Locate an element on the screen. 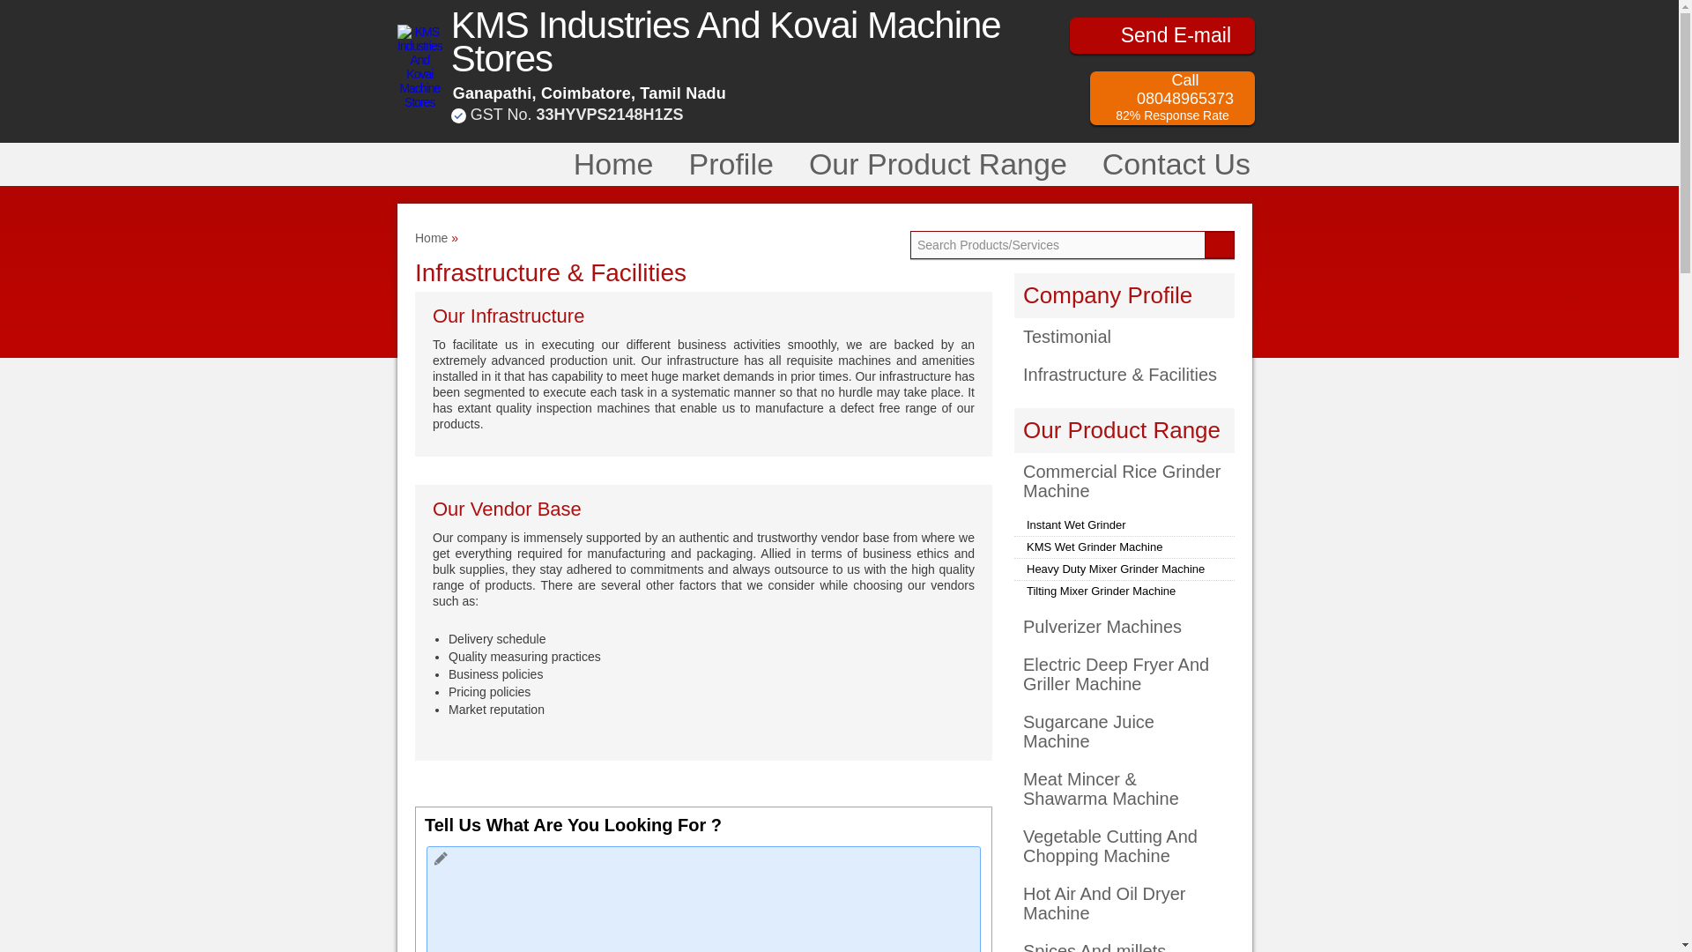  Electric Deep Fryer And Griller Machine is located at coordinates (1124, 674).